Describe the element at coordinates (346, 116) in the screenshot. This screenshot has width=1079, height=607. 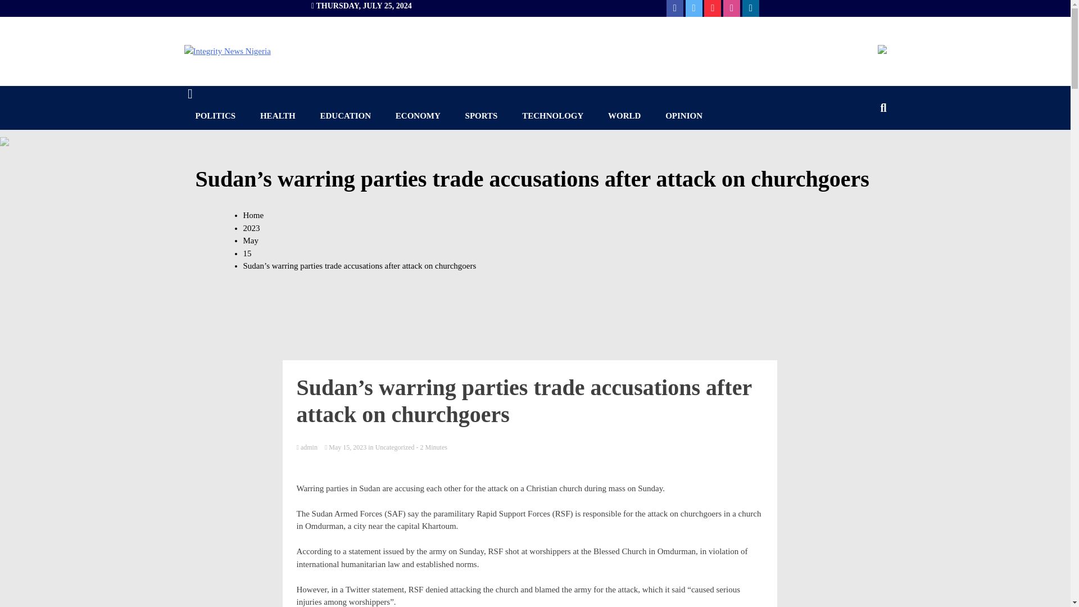
I see `EDUCATION` at that location.